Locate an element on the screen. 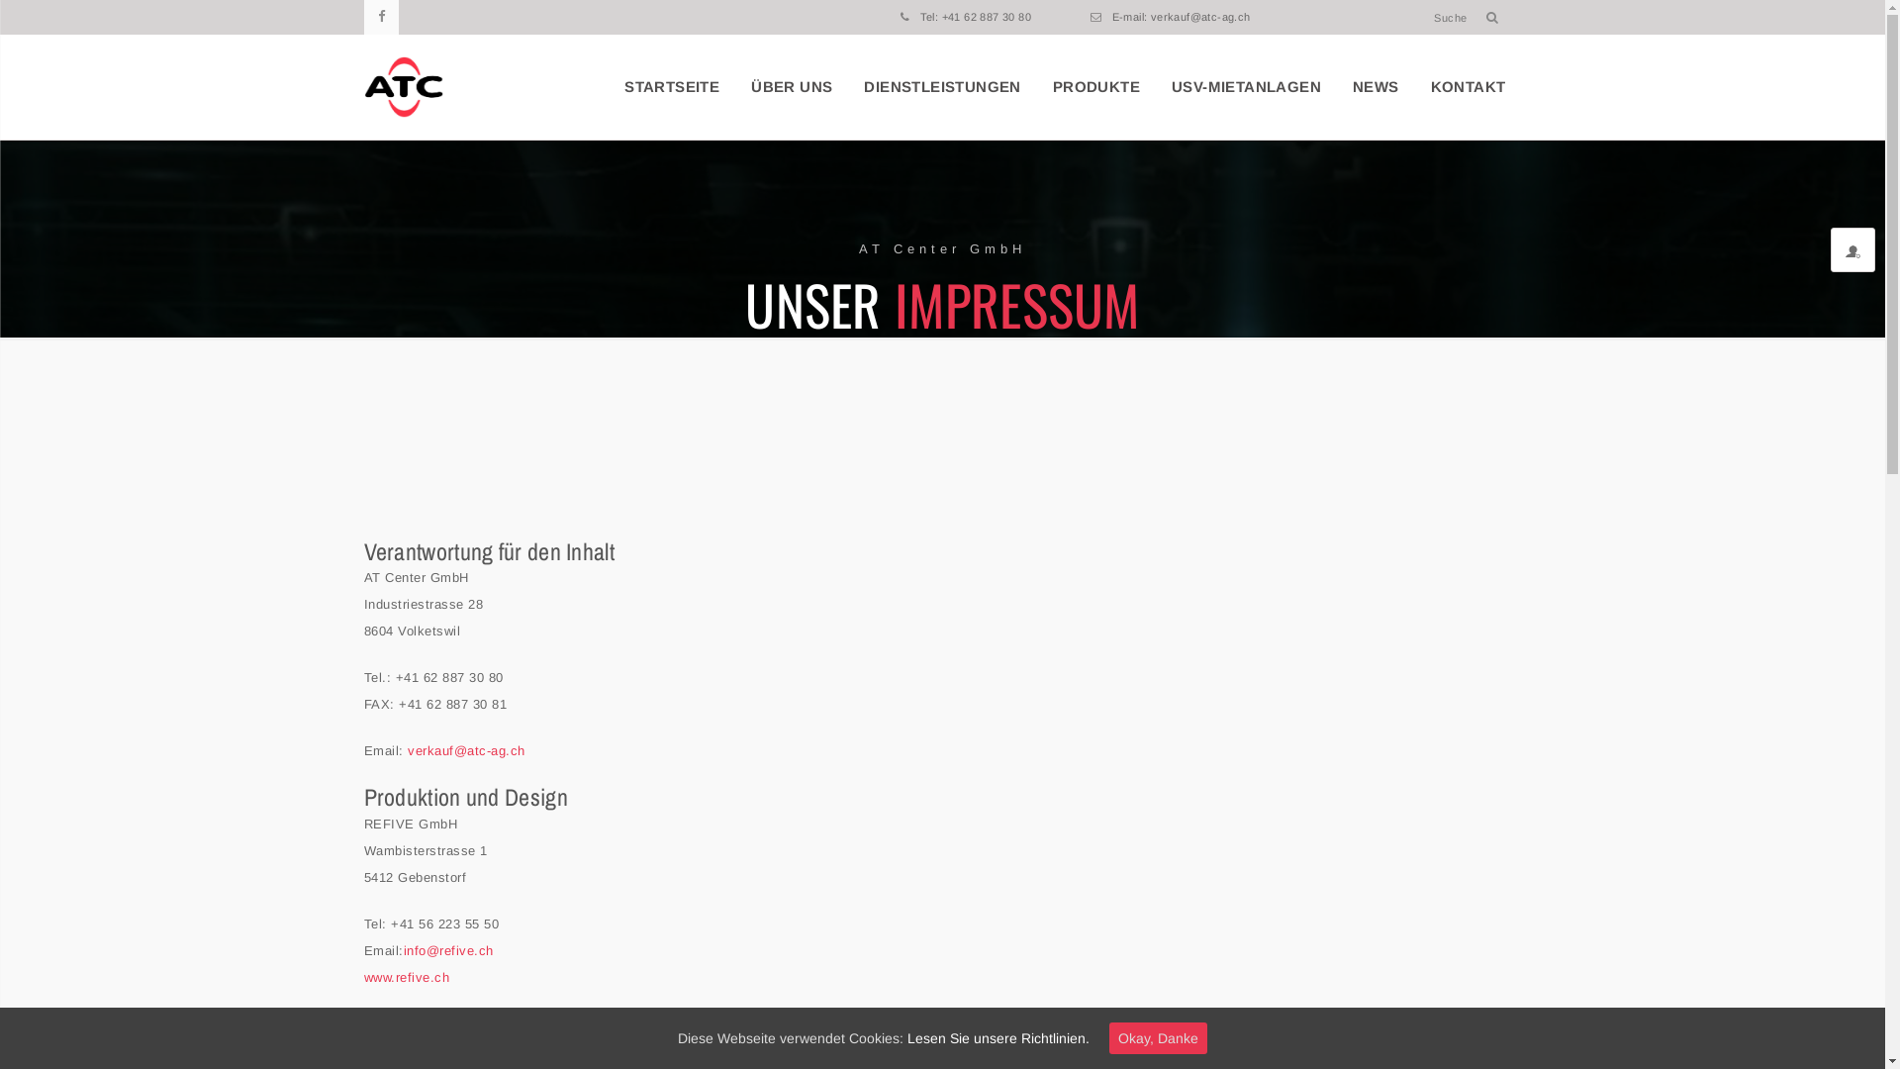 The height and width of the screenshot is (1069, 1900). ATCenter is located at coordinates (404, 87).